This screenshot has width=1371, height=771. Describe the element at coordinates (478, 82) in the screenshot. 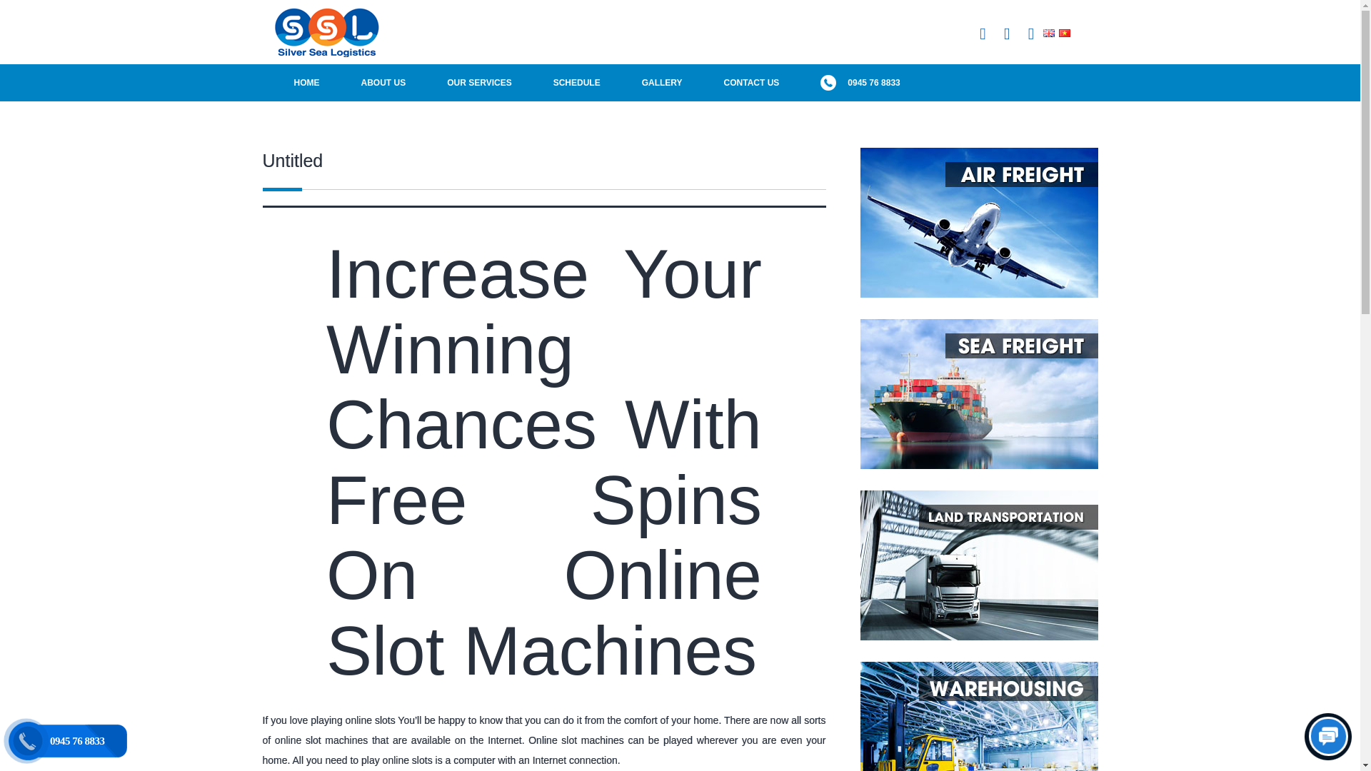

I see `OUR SERVICES` at that location.